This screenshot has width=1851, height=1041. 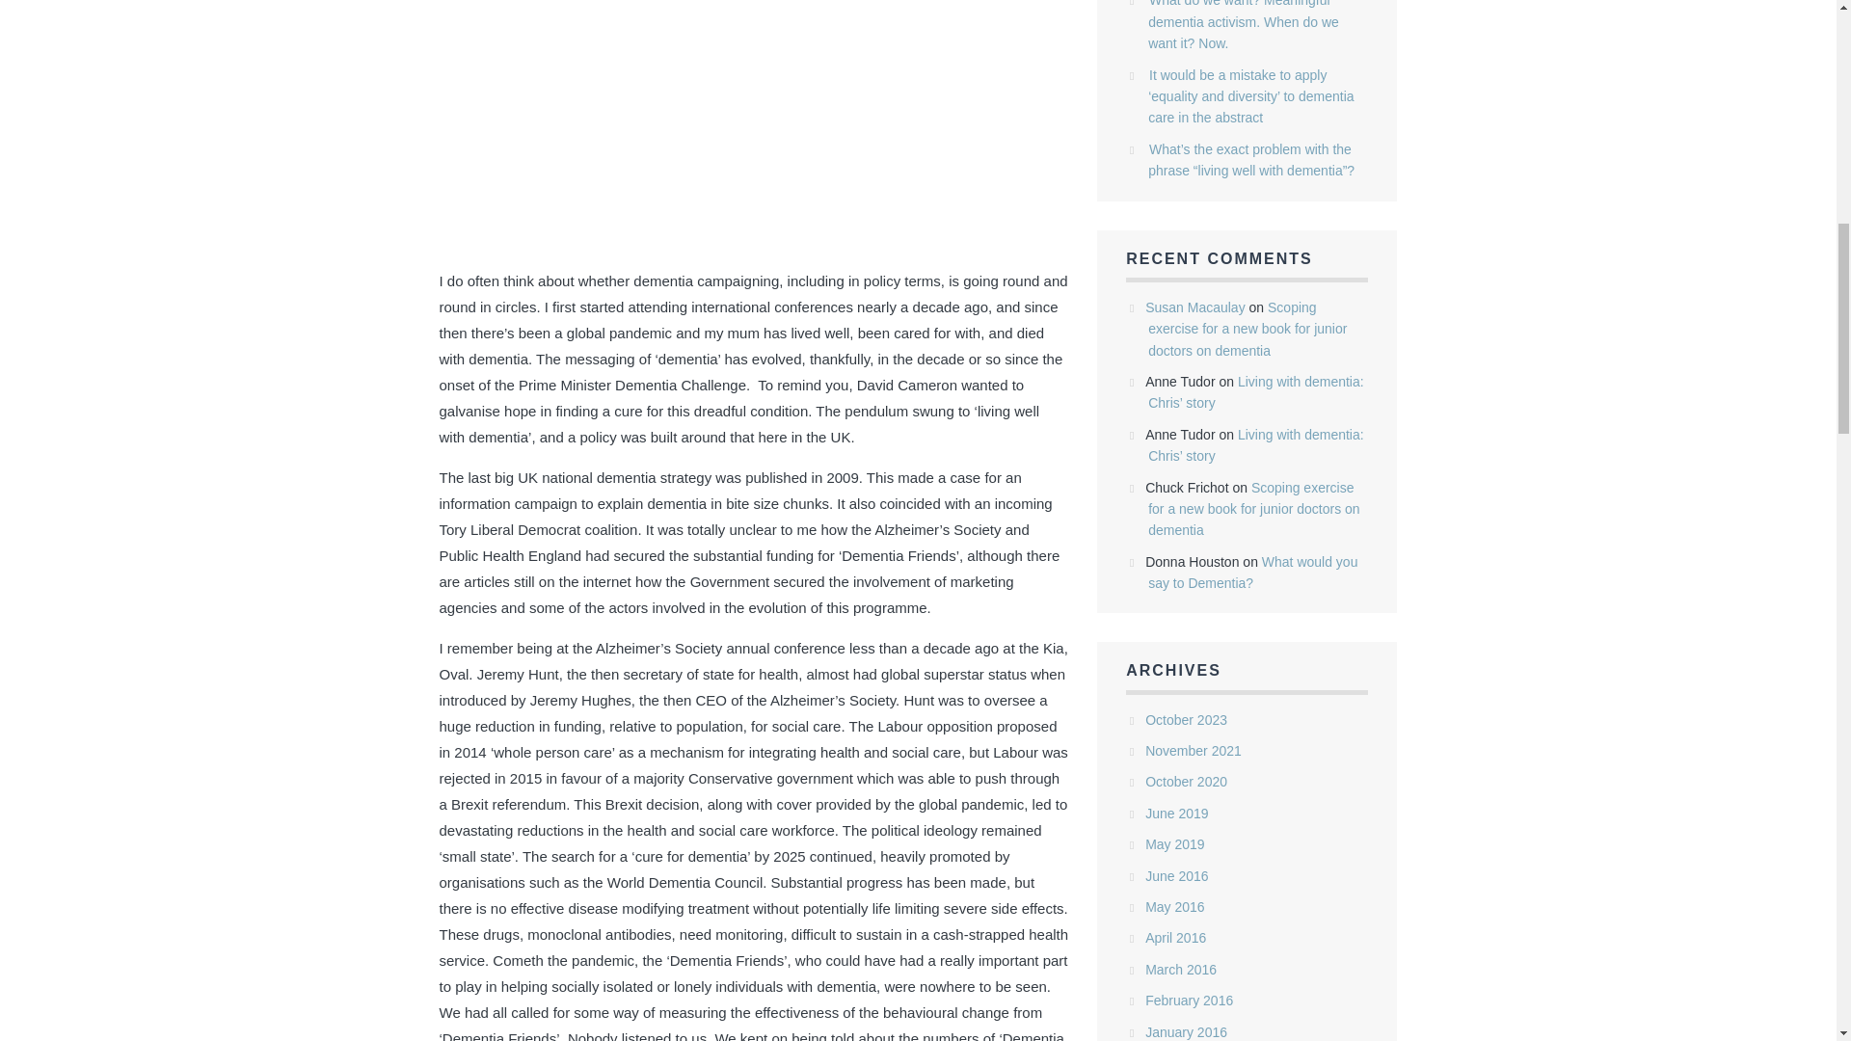 I want to click on What would you say to Dementia?, so click(x=1251, y=573).